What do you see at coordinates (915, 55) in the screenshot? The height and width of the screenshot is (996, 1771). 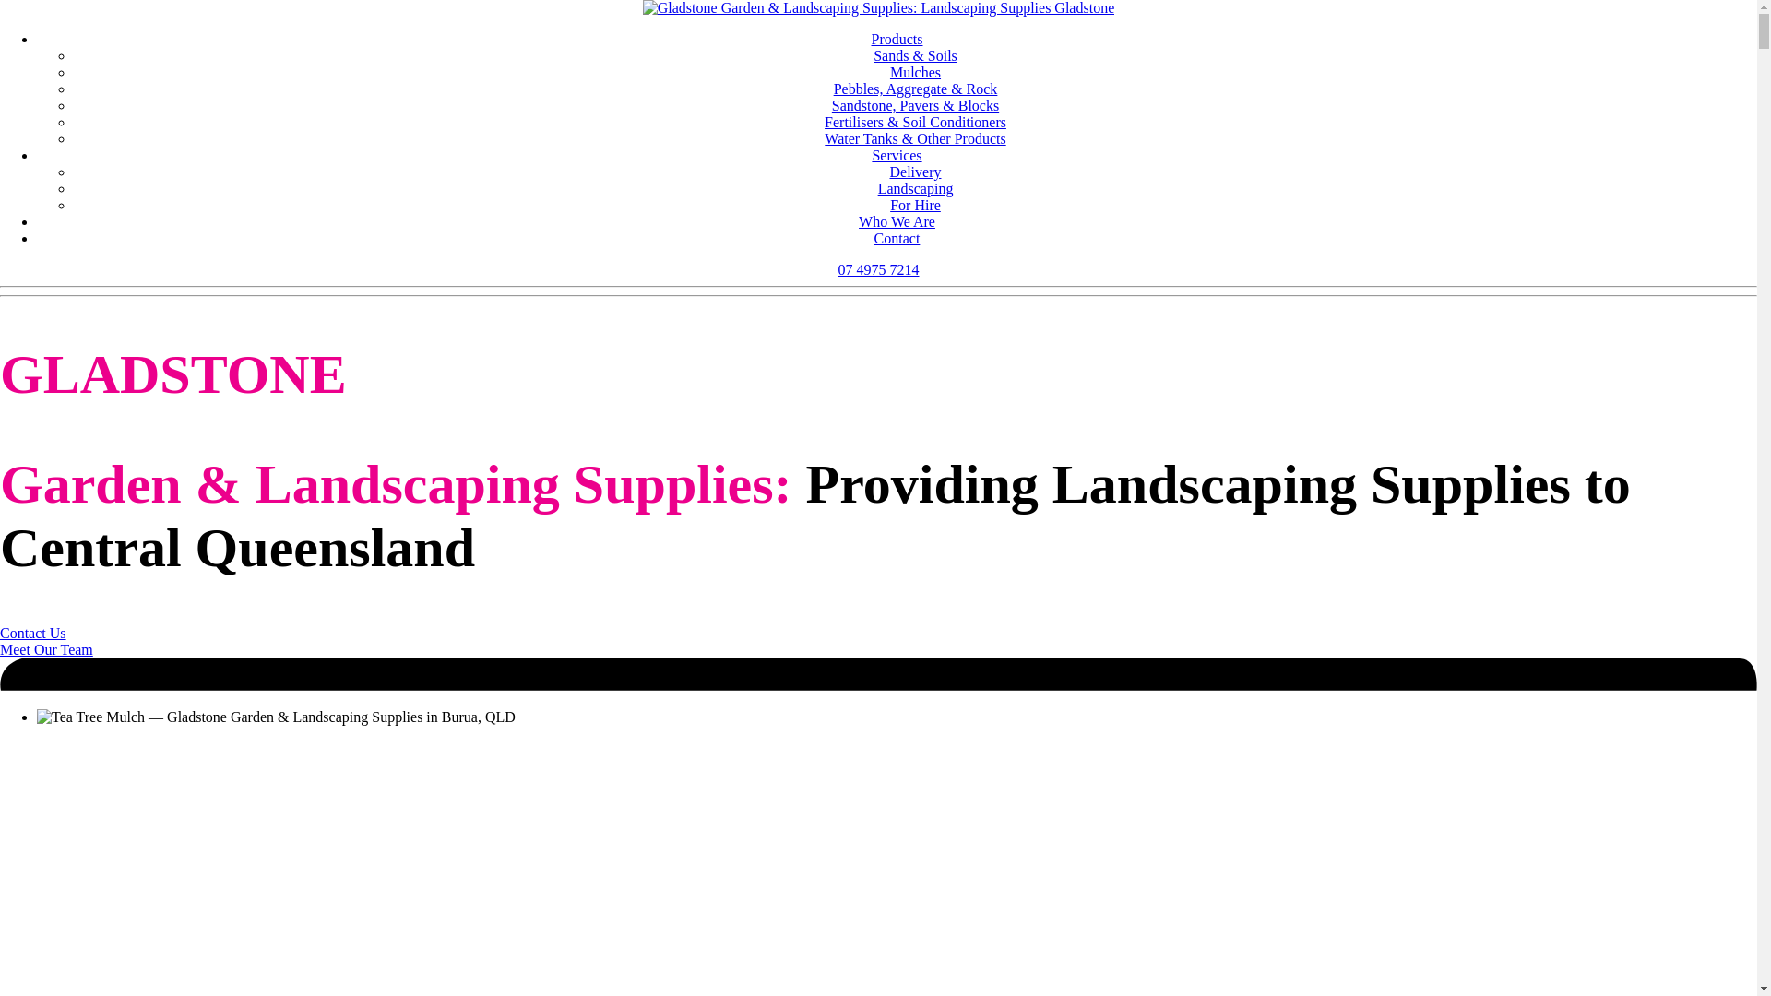 I see `Sands & Soils` at bounding box center [915, 55].